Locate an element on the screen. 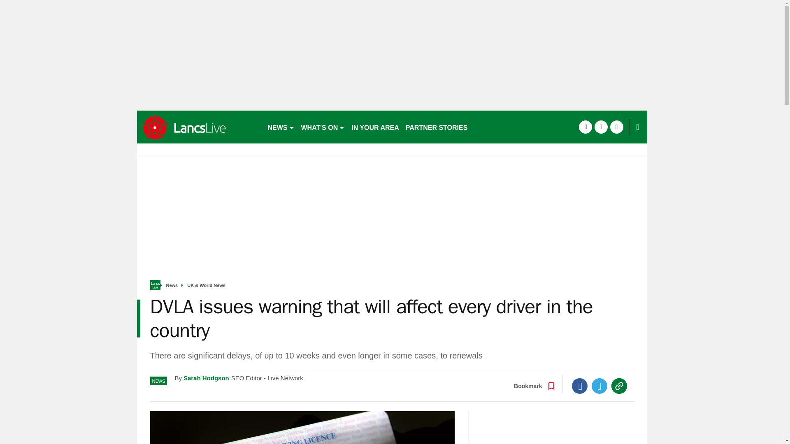  PARTNER STORIES is located at coordinates (436, 127).